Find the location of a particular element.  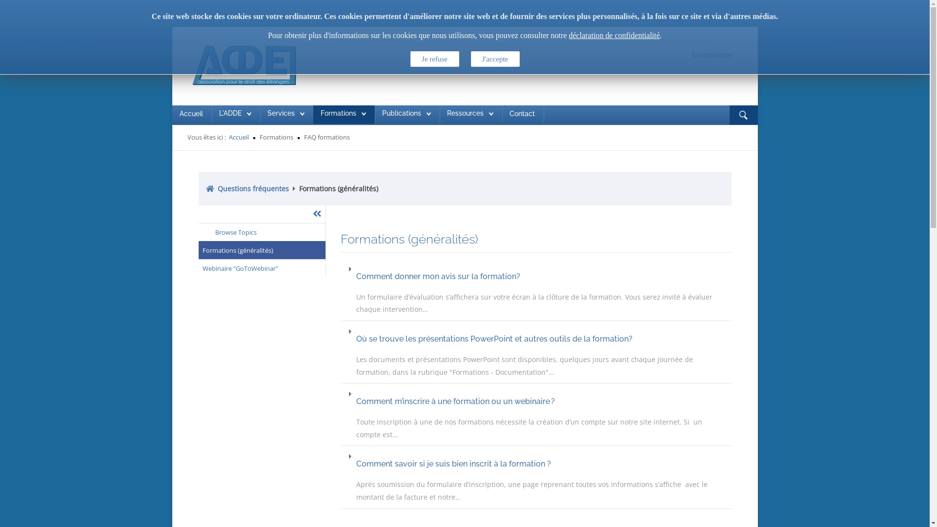

L'ADDE is located at coordinates (235, 114).